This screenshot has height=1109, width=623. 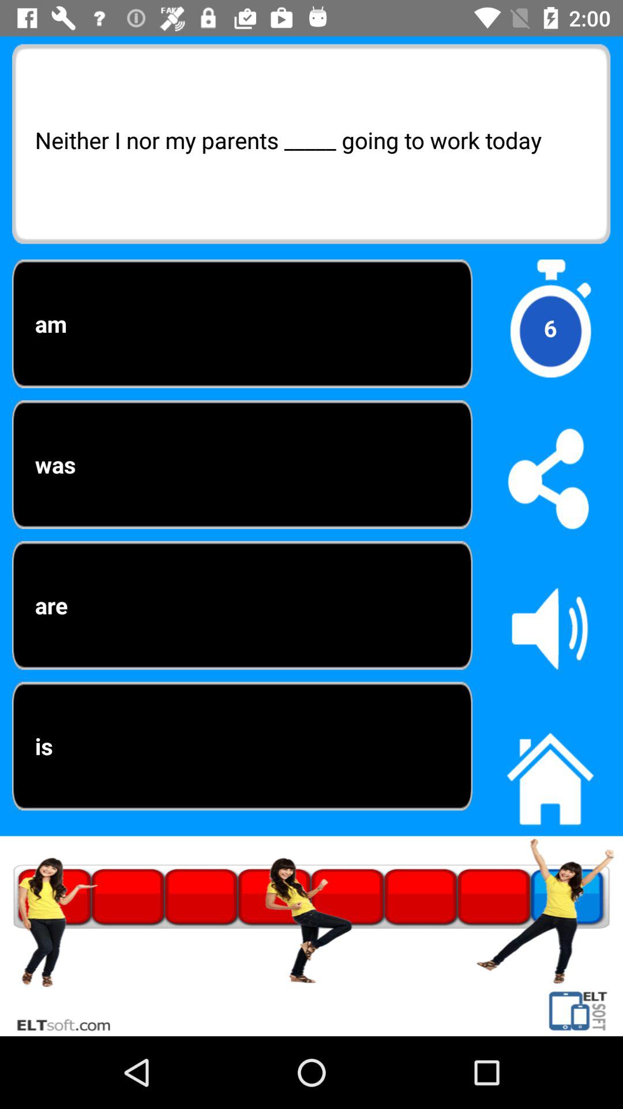 What do you see at coordinates (242, 605) in the screenshot?
I see `select the third option` at bounding box center [242, 605].